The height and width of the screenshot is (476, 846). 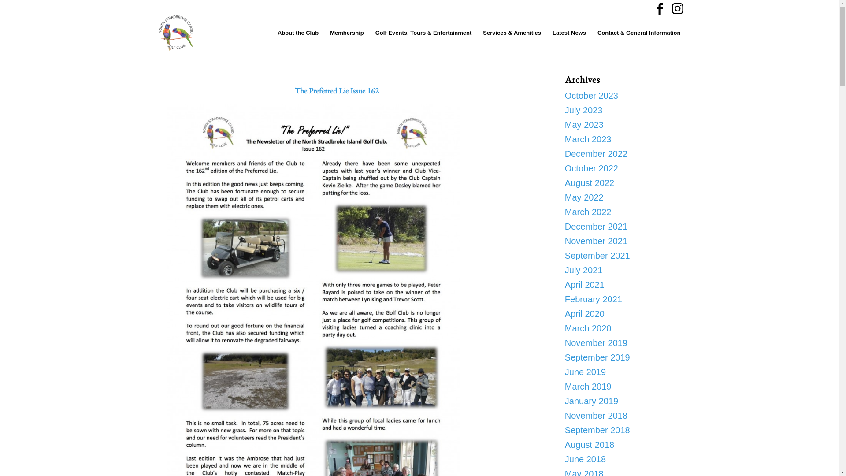 What do you see at coordinates (585, 285) in the screenshot?
I see `April 2021` at bounding box center [585, 285].